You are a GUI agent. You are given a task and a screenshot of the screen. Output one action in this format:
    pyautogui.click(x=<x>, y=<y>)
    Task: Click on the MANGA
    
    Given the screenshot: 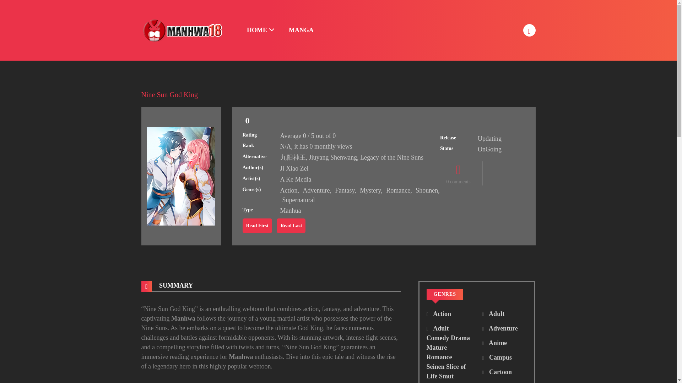 What is the action you would take?
    pyautogui.click(x=301, y=30)
    